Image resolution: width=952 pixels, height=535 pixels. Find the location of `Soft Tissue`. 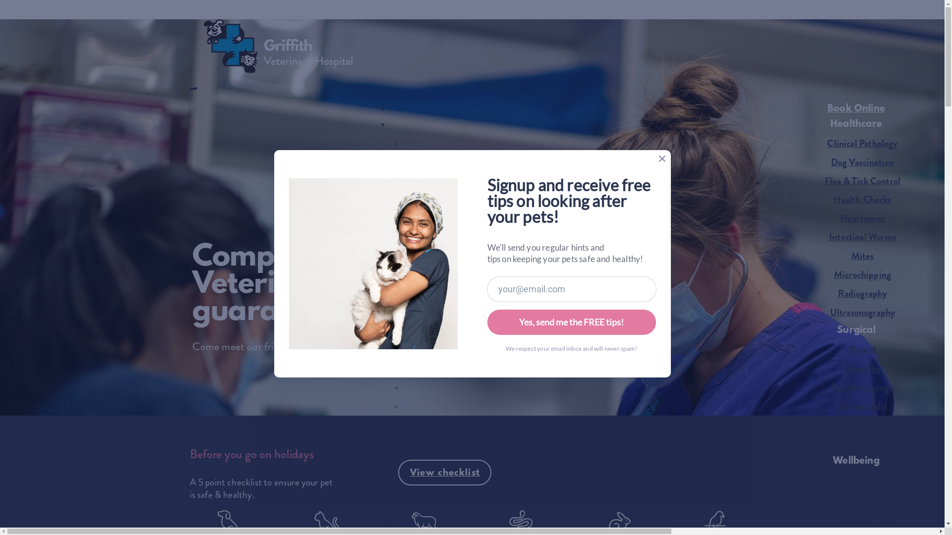

Soft Tissue is located at coordinates (863, 444).